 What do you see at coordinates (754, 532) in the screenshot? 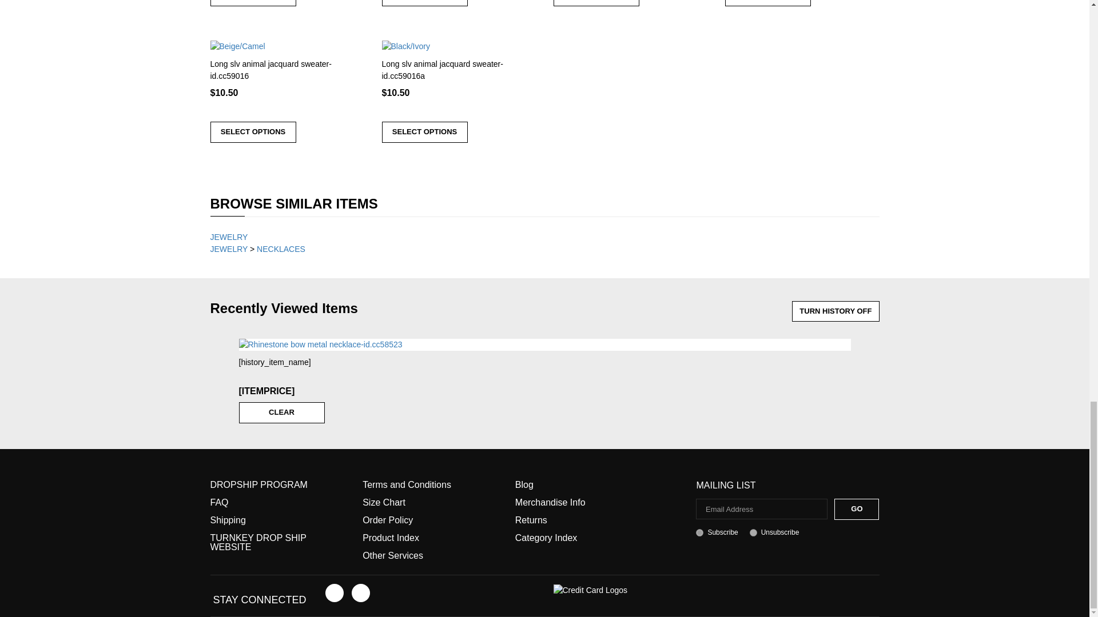
I see `0` at bounding box center [754, 532].